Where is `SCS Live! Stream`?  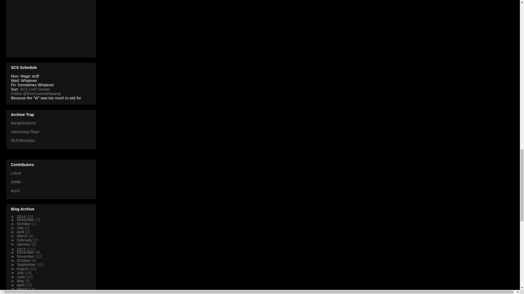
SCS Live! Stream is located at coordinates (35, 89).